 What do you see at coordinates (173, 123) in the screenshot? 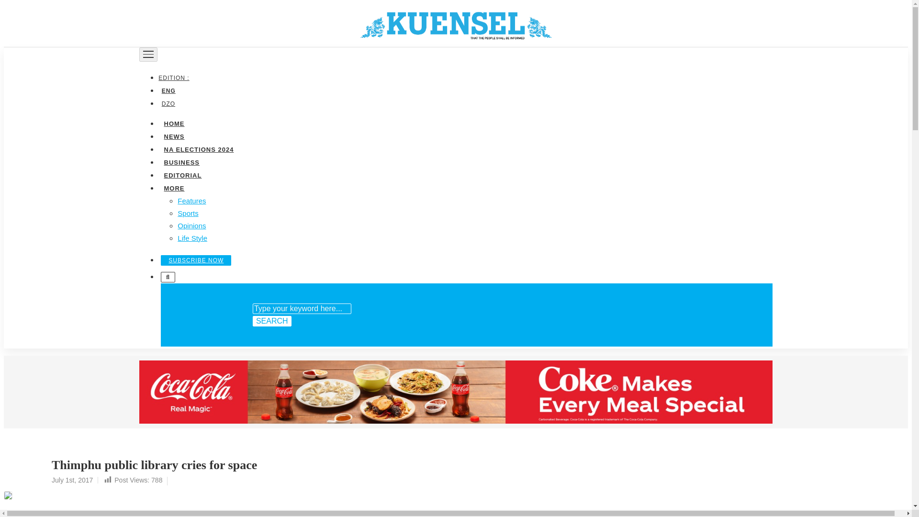
I see `HOME` at bounding box center [173, 123].